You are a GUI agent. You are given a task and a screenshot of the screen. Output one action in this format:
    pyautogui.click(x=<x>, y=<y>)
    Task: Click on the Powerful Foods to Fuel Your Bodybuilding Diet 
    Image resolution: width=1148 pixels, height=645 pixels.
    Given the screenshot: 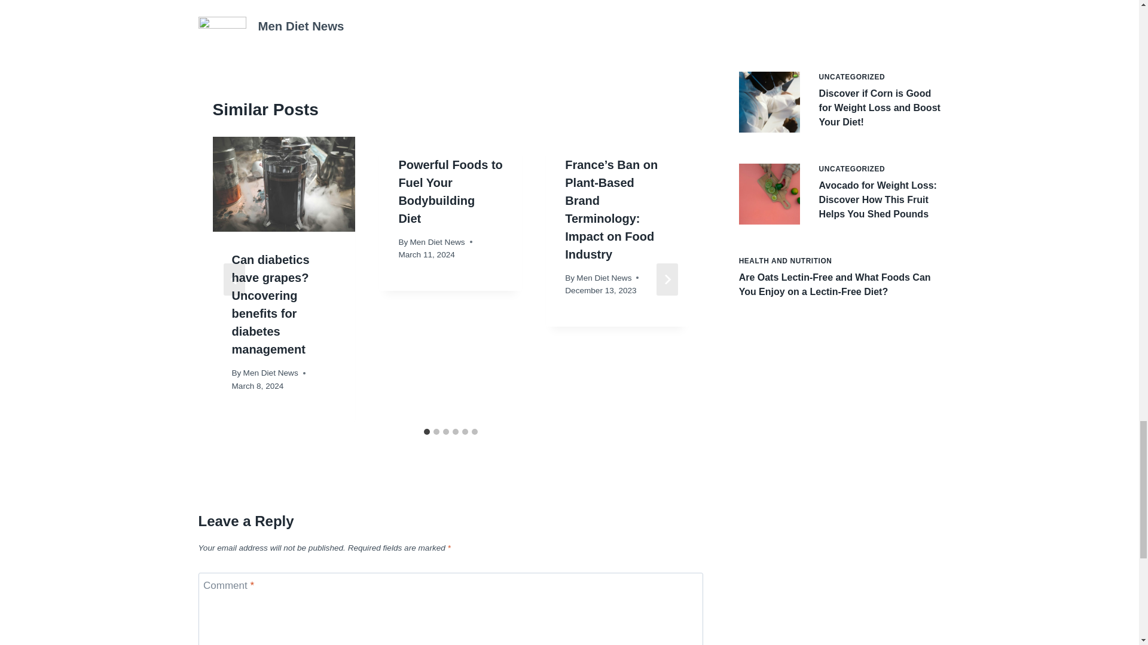 What is the action you would take?
    pyautogui.click(x=450, y=191)
    